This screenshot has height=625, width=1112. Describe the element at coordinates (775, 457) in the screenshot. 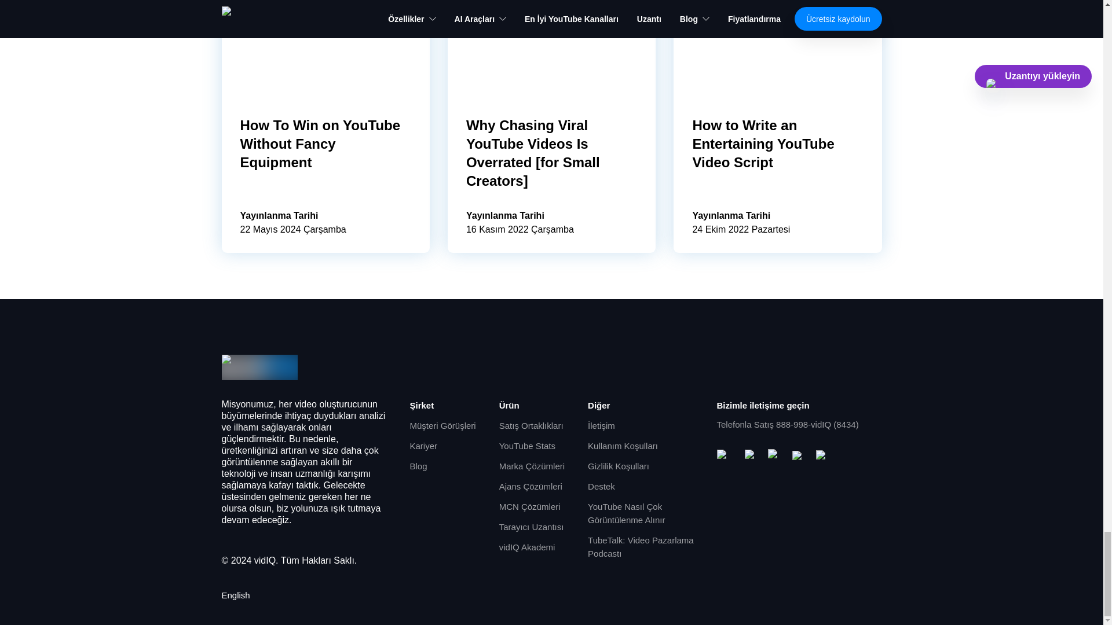

I see `Instagram` at that location.